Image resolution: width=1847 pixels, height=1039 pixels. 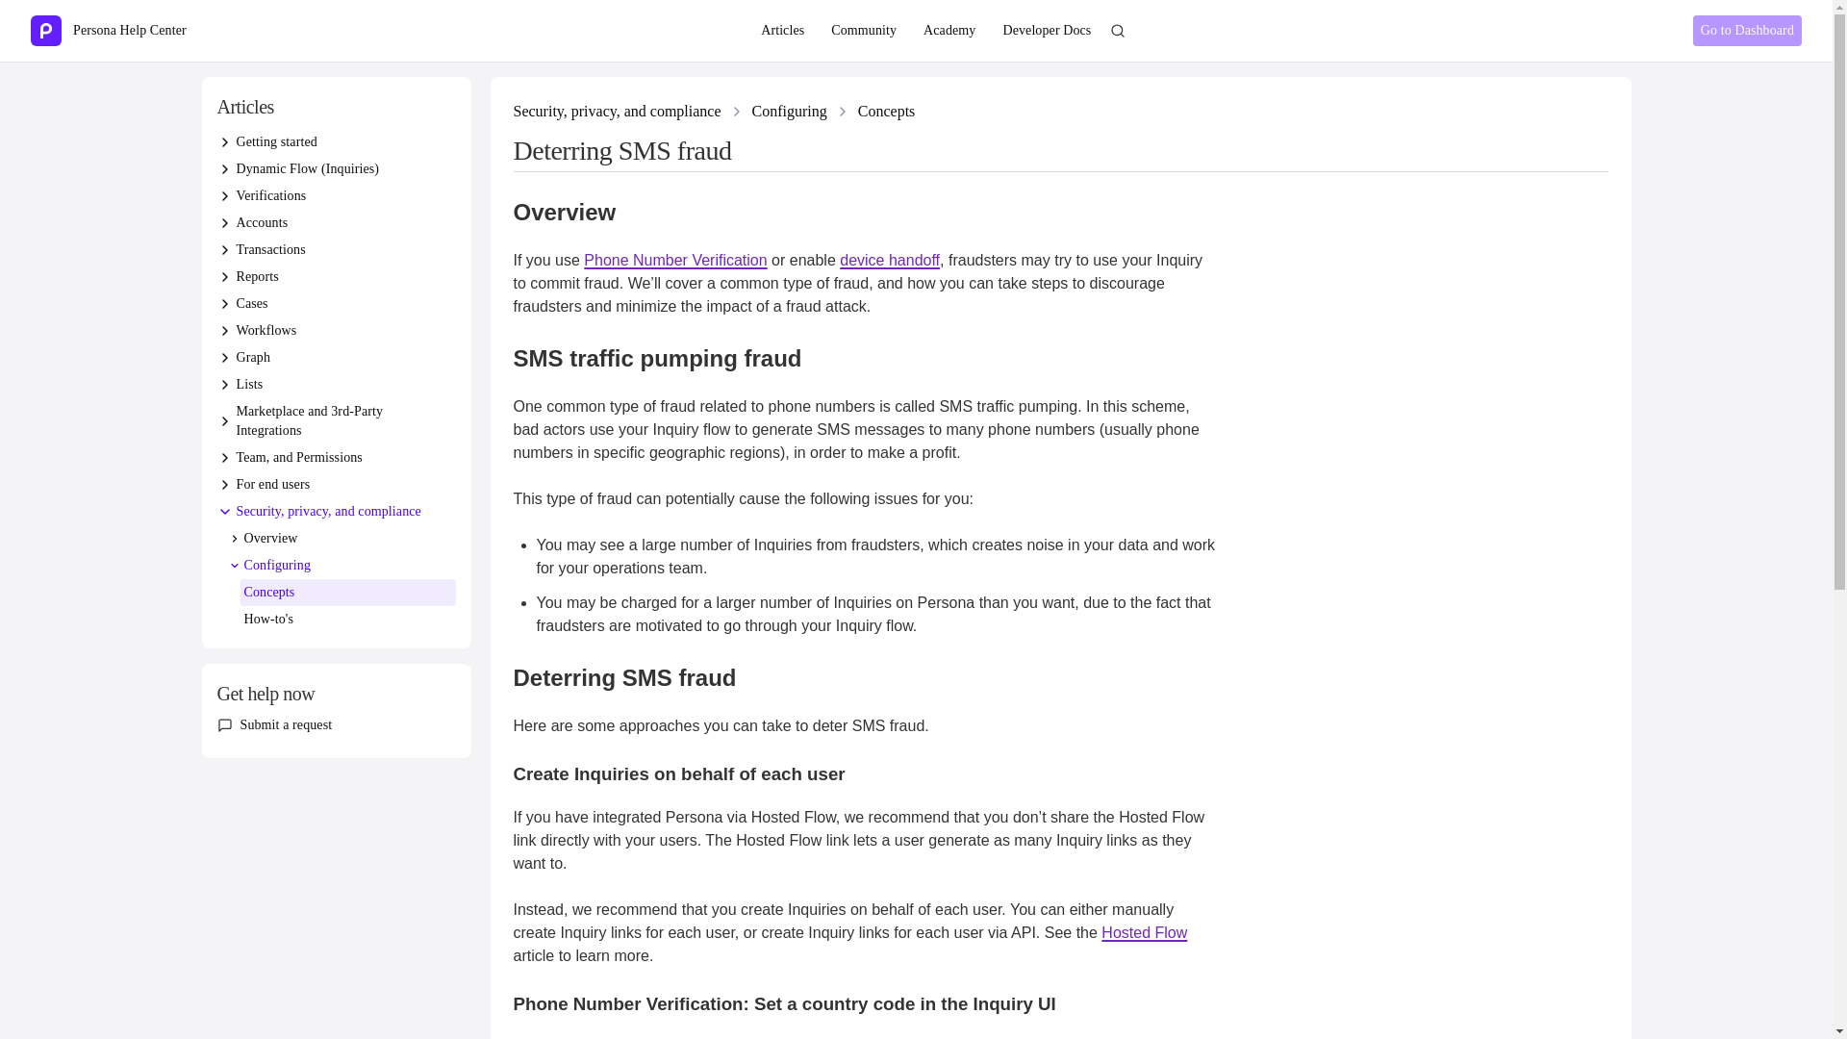 I want to click on Concepts, so click(x=887, y=112).